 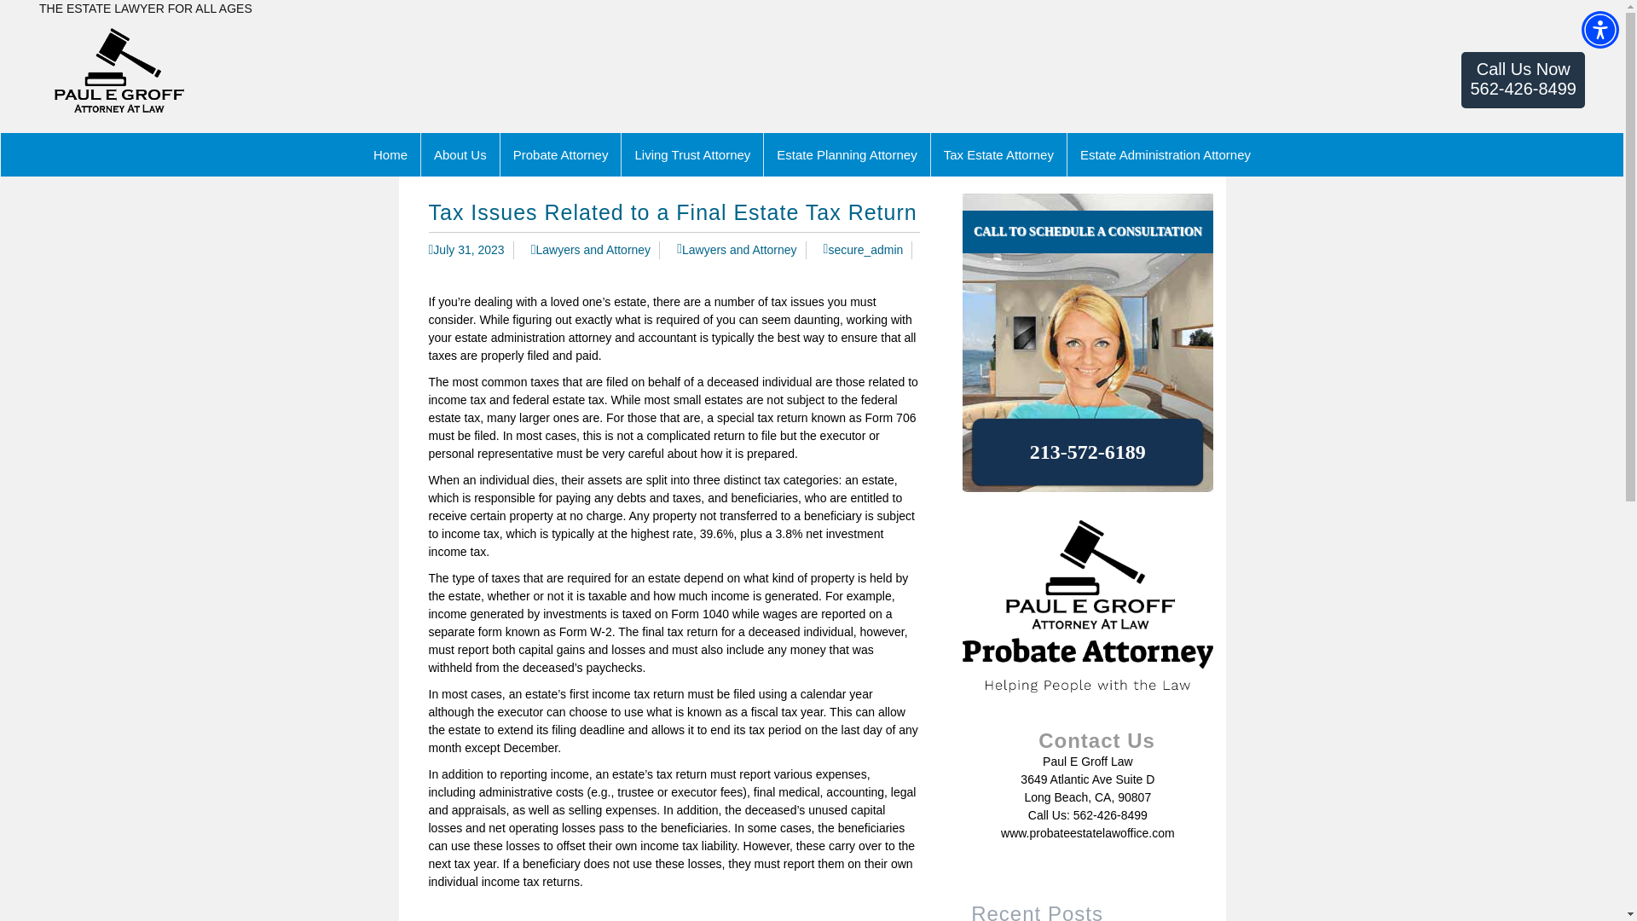 What do you see at coordinates (466, 250) in the screenshot?
I see `Permalink to Tax Issues Related to a Final Estate Tax Return` at bounding box center [466, 250].